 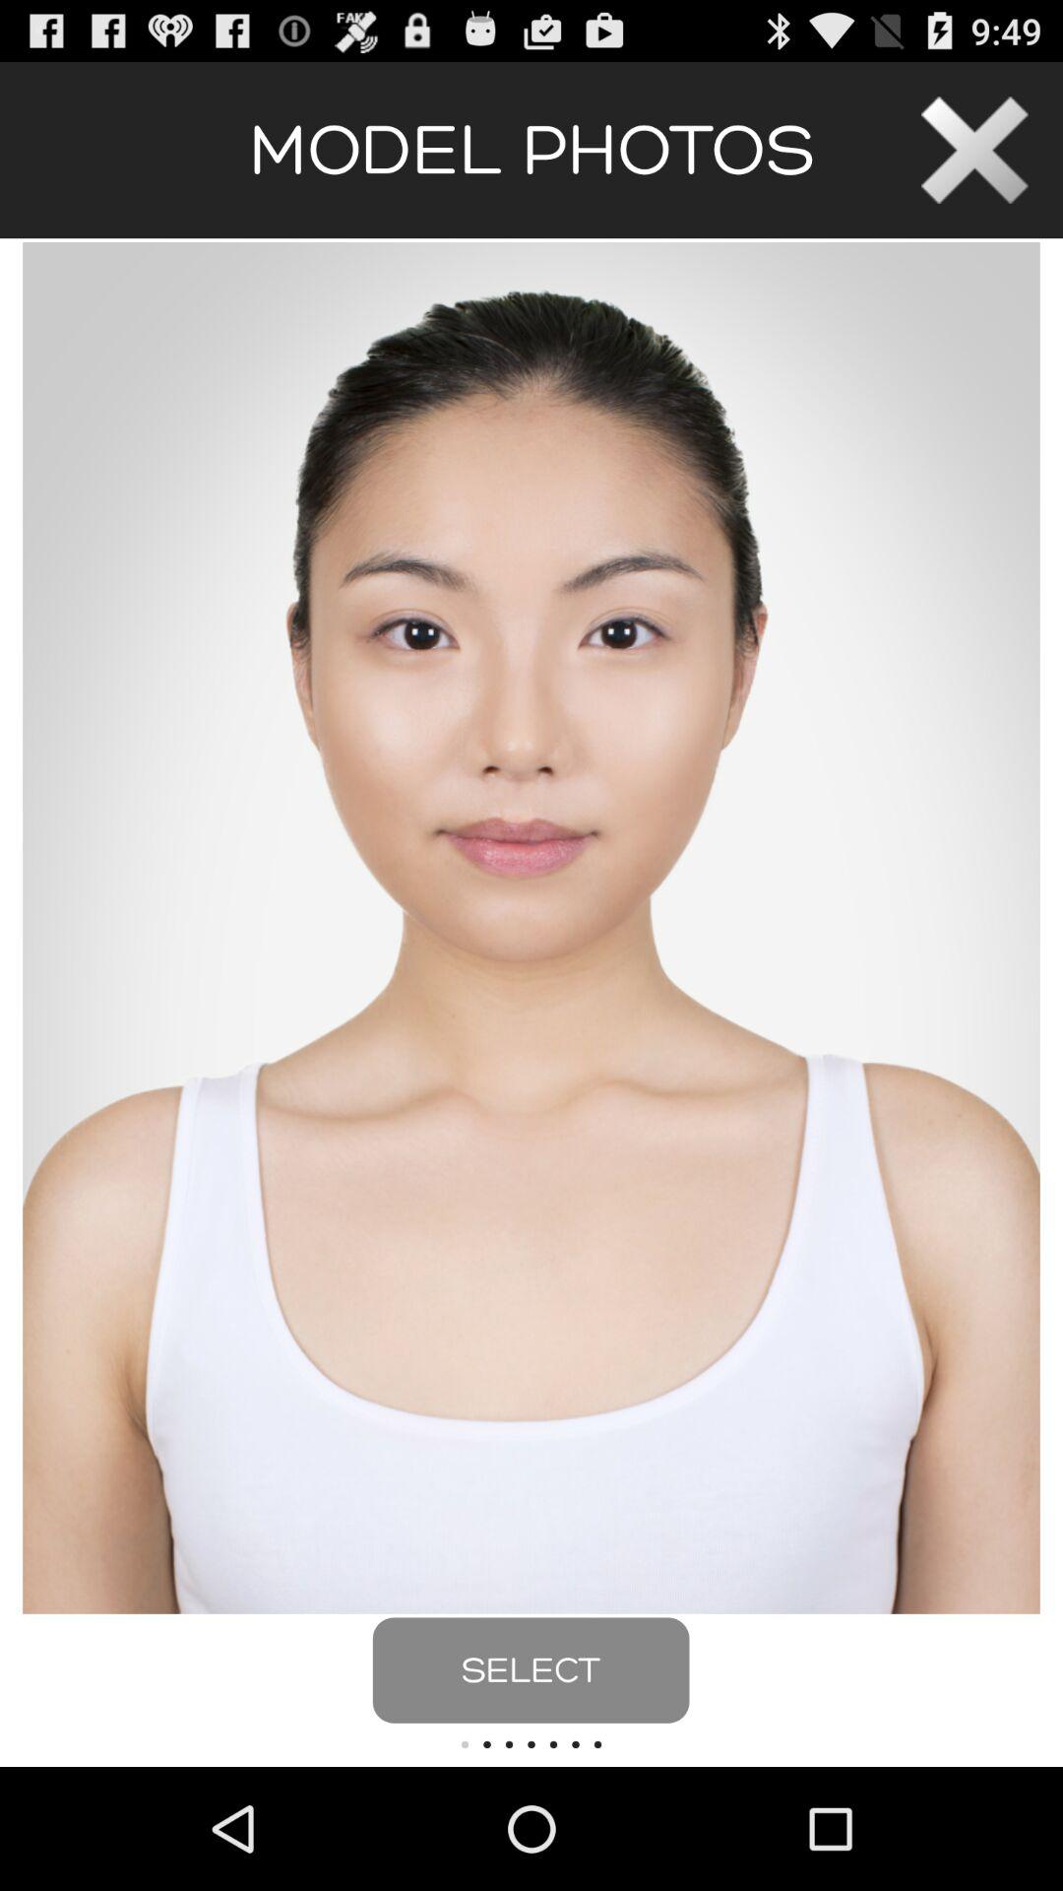 What do you see at coordinates (531, 1670) in the screenshot?
I see `open the select button` at bounding box center [531, 1670].